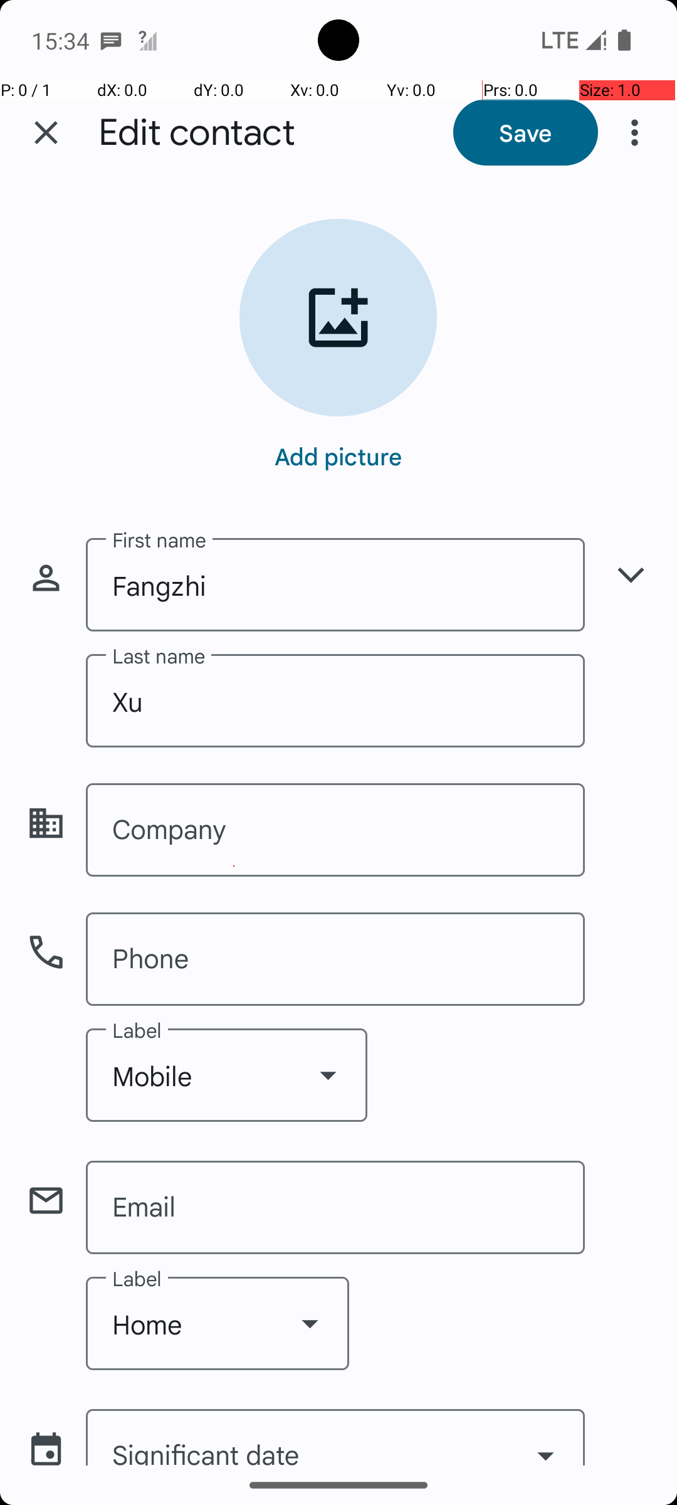 The width and height of the screenshot is (677, 1505). What do you see at coordinates (631, 574) in the screenshot?
I see `Show more name fields` at bounding box center [631, 574].